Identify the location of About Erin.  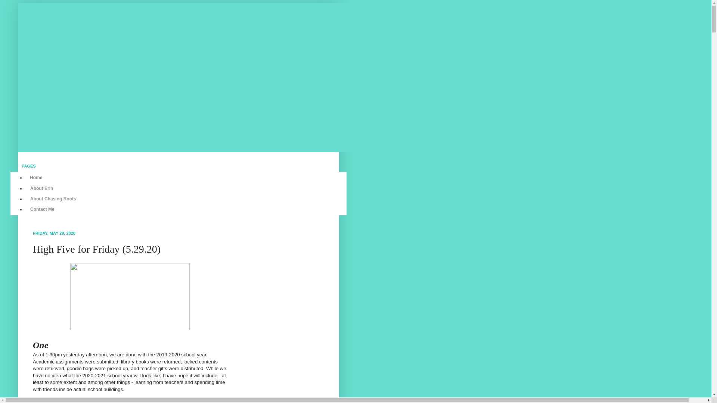
(41, 188).